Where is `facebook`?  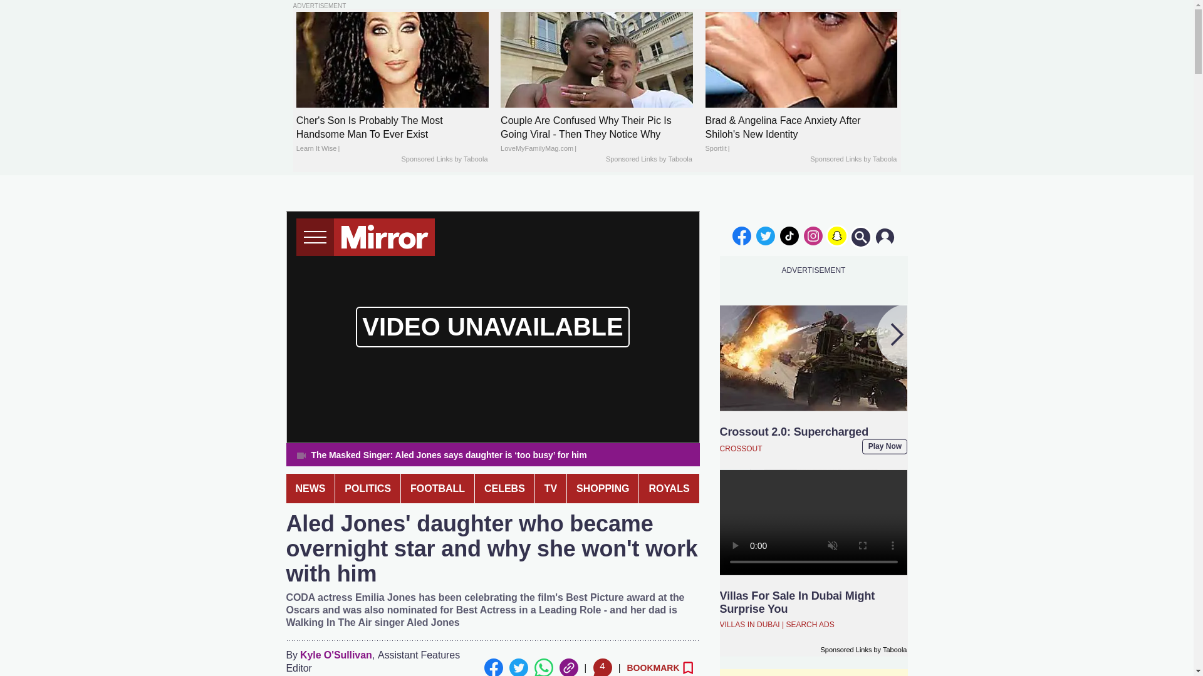 facebook is located at coordinates (741, 235).